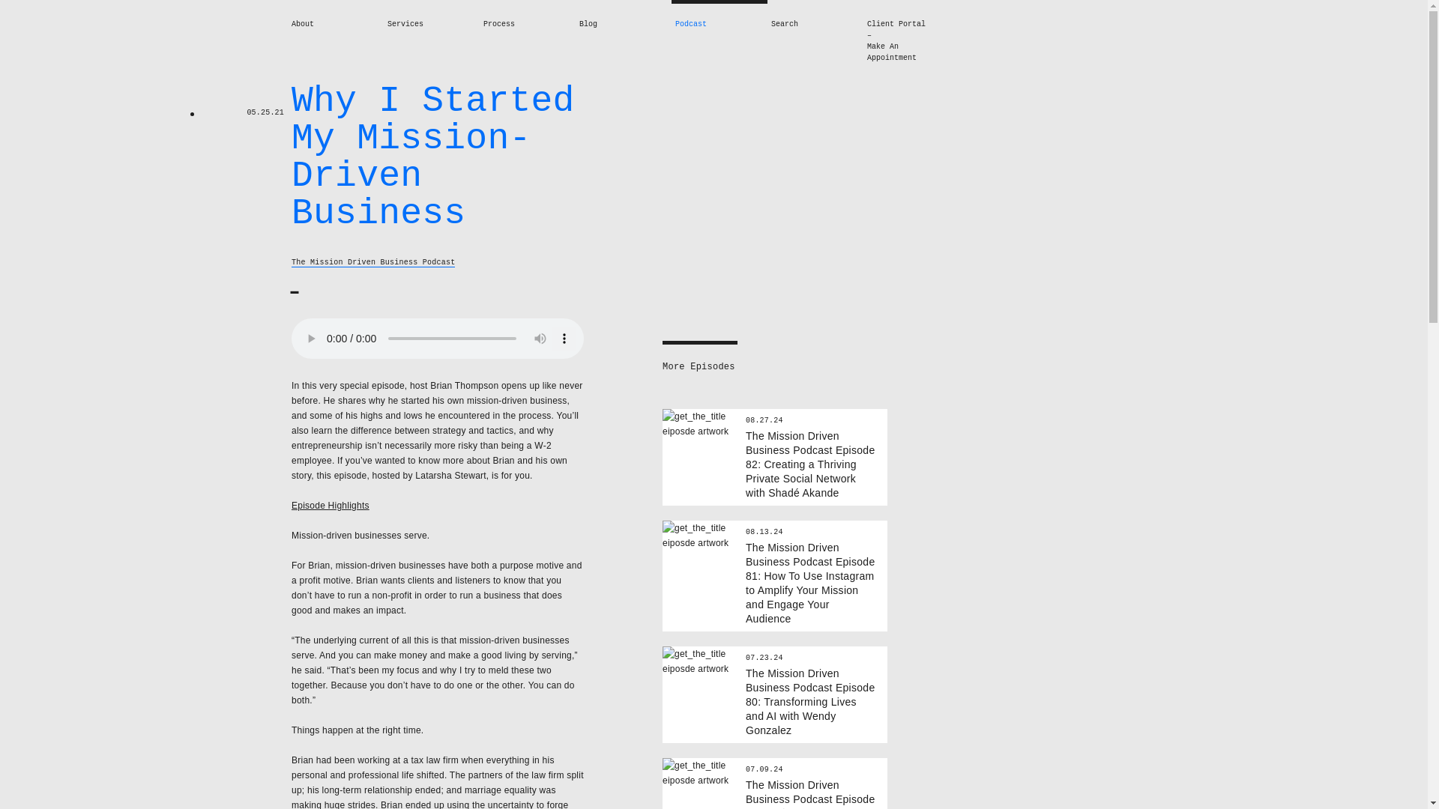 The height and width of the screenshot is (809, 1439). I want to click on The Mission Driven Business Podcast, so click(373, 262).